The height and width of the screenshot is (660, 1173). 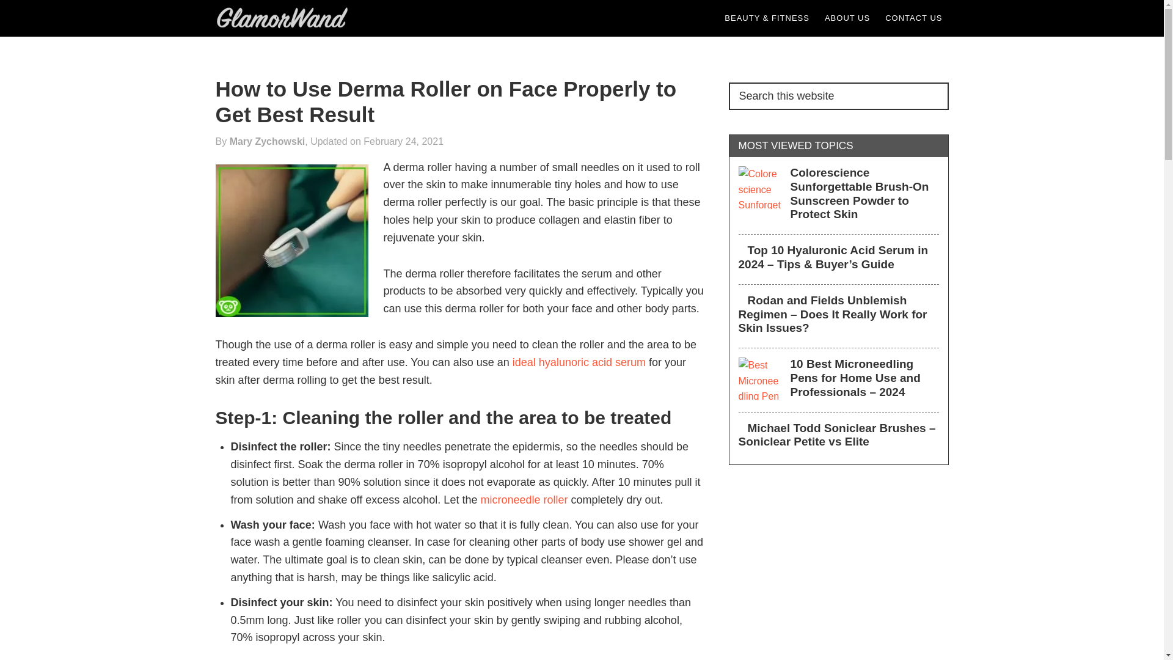 I want to click on microneedle roller, so click(x=524, y=500).